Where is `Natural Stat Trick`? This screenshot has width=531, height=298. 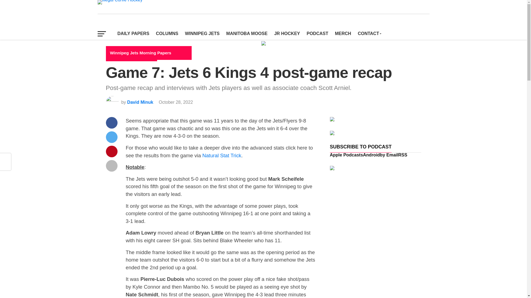 Natural Stat Trick is located at coordinates (222, 155).